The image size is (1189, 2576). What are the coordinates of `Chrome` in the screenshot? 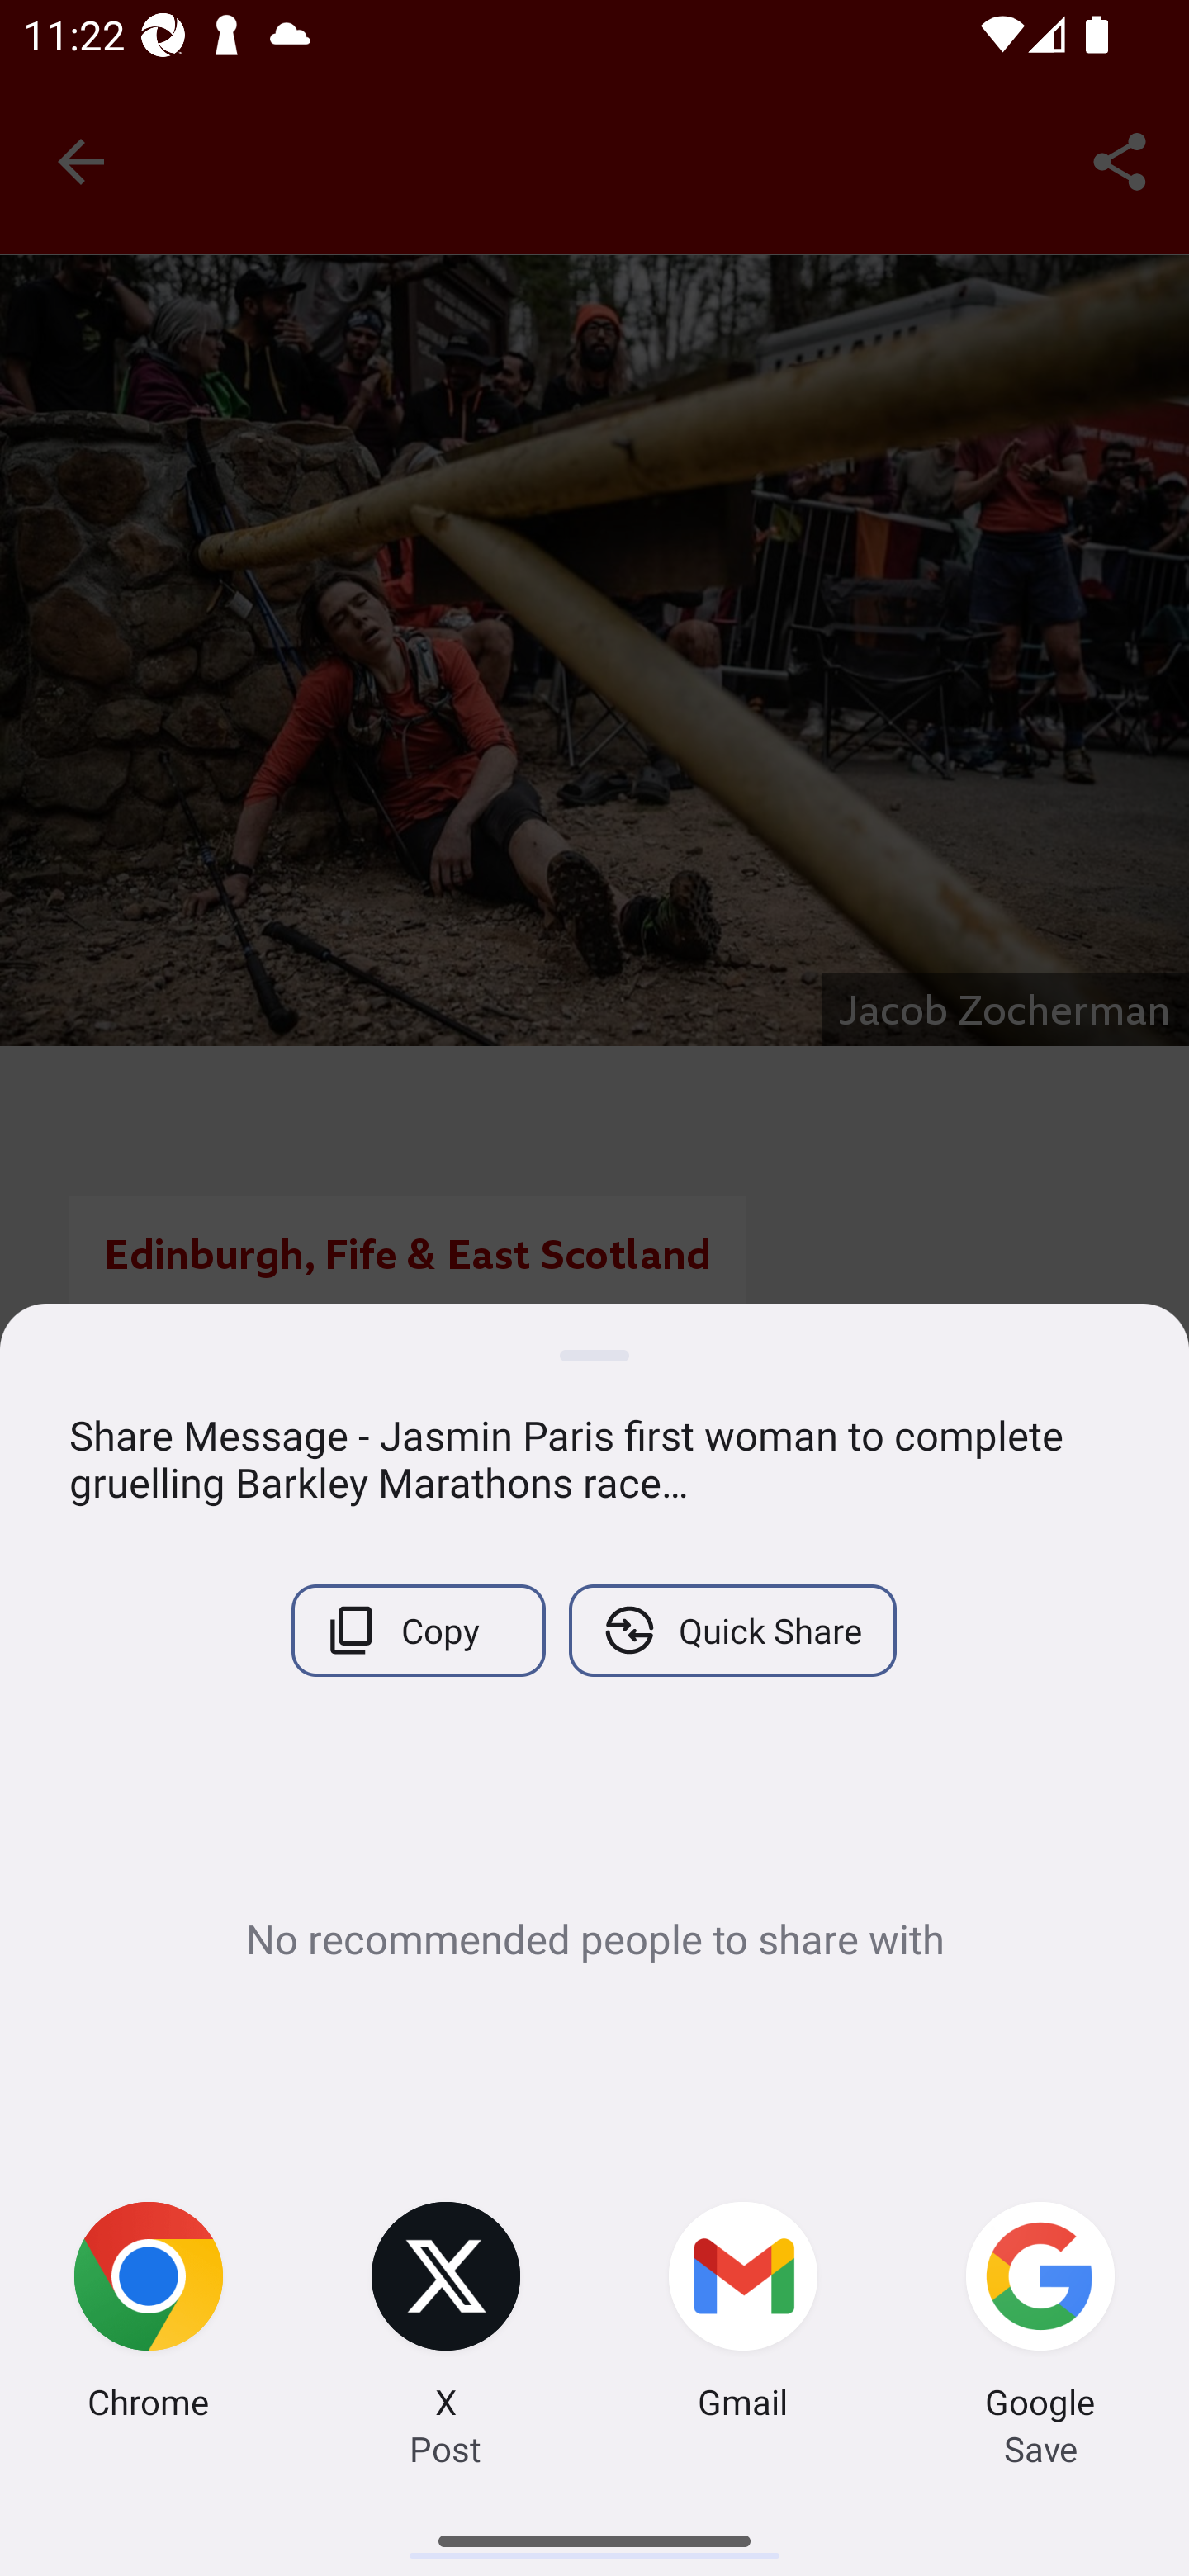 It's located at (149, 2315).